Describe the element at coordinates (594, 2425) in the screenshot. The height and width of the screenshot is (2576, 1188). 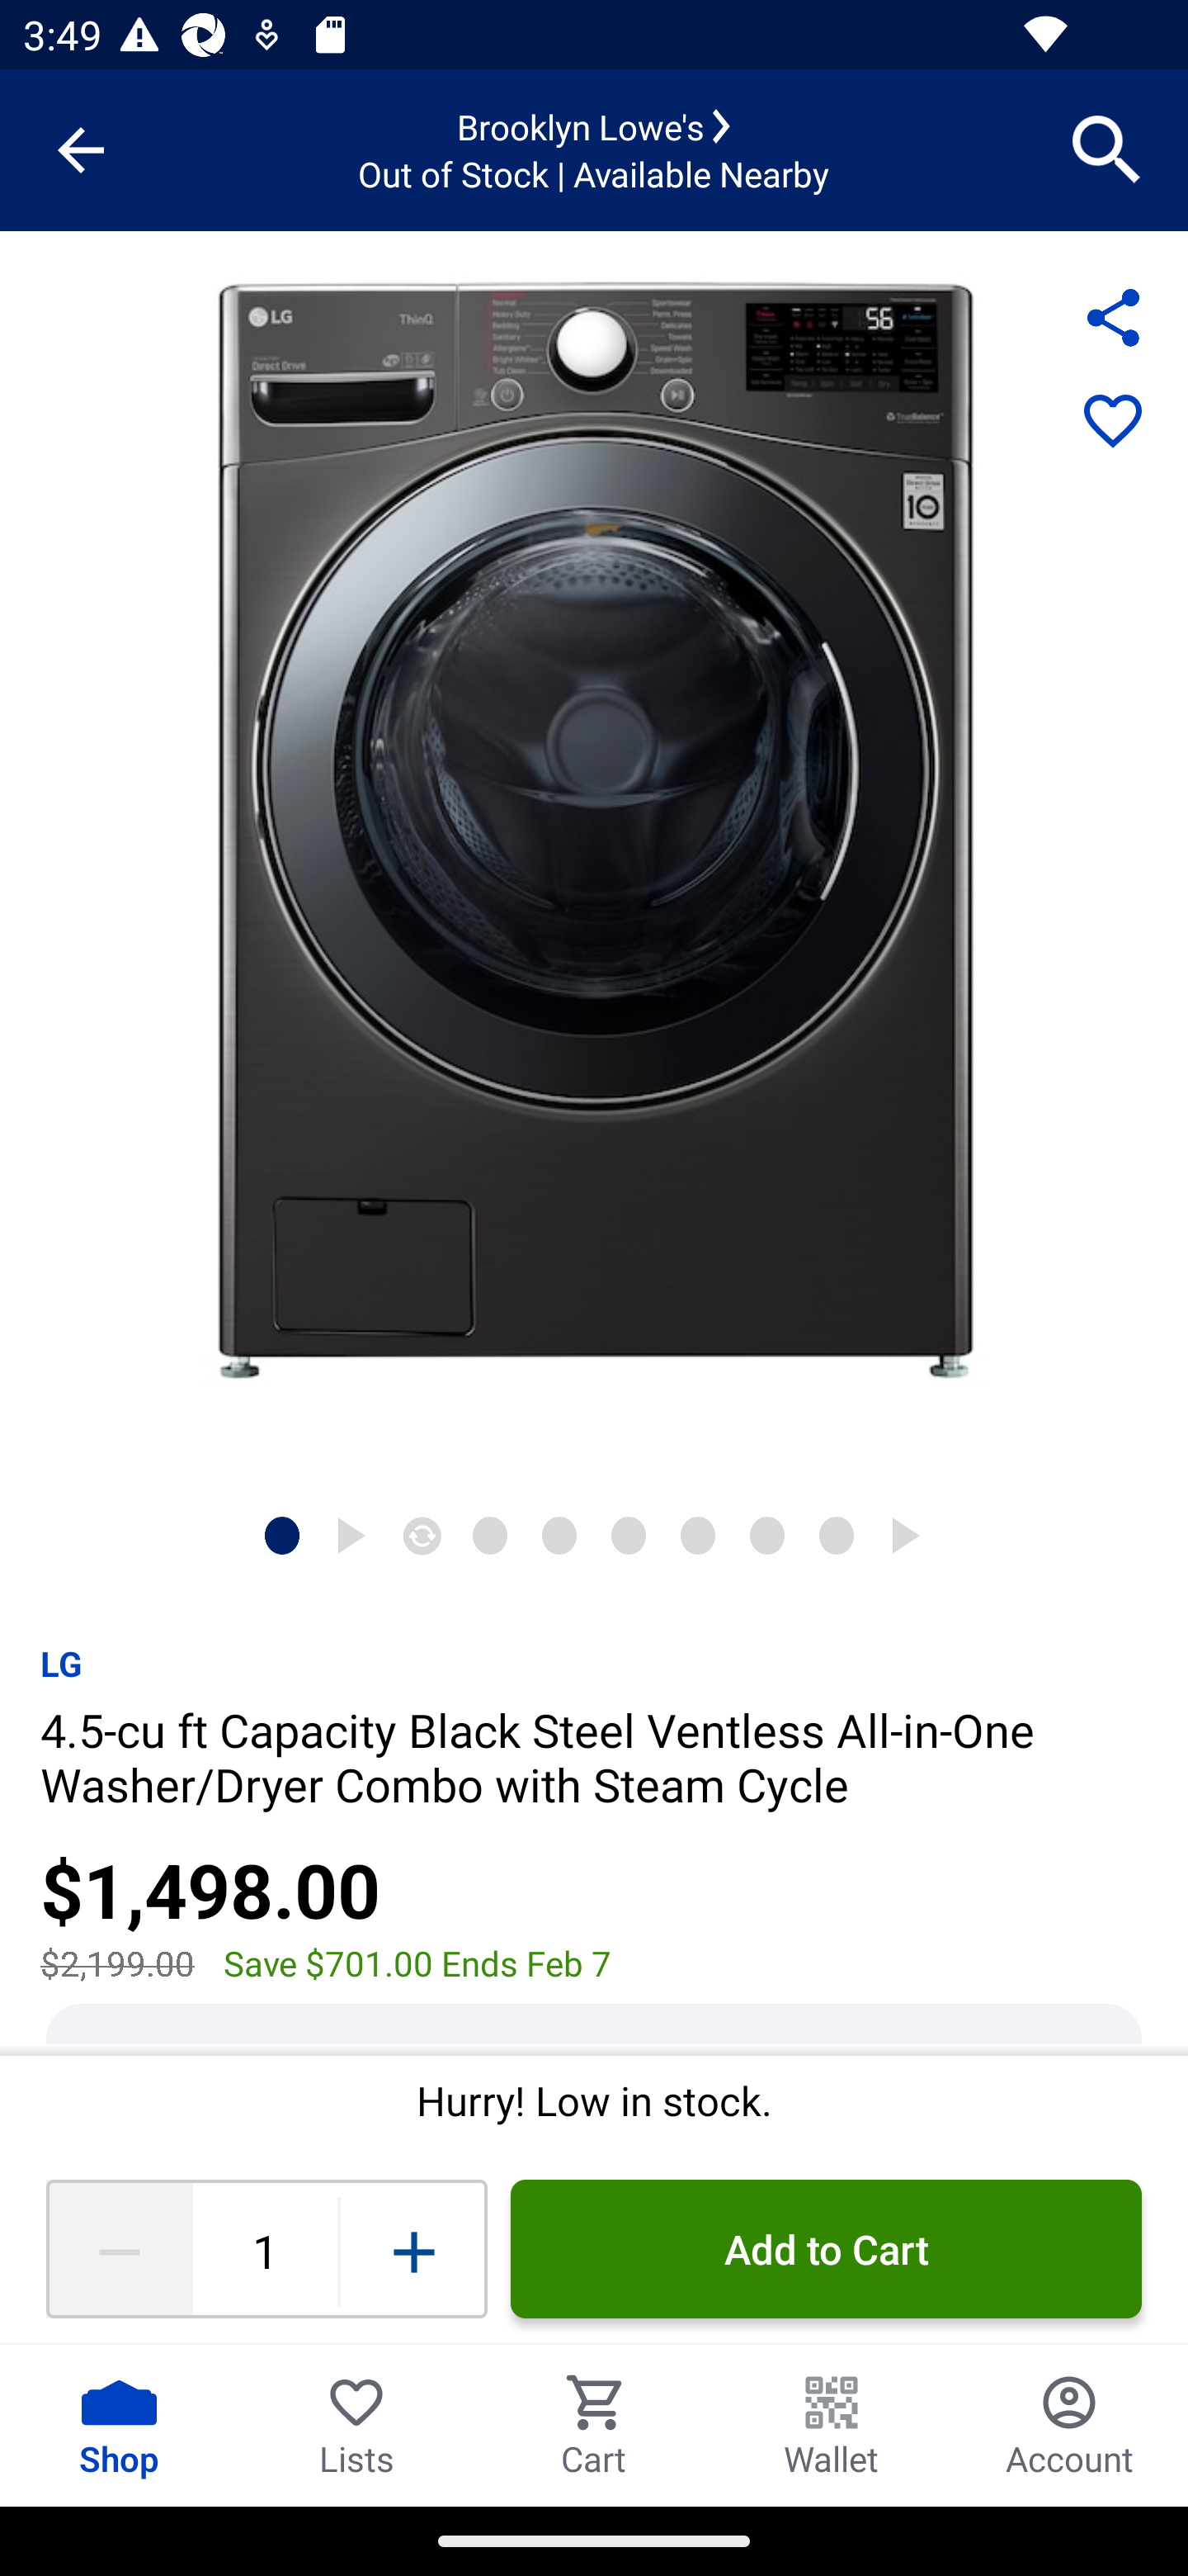
I see `Cart` at that location.